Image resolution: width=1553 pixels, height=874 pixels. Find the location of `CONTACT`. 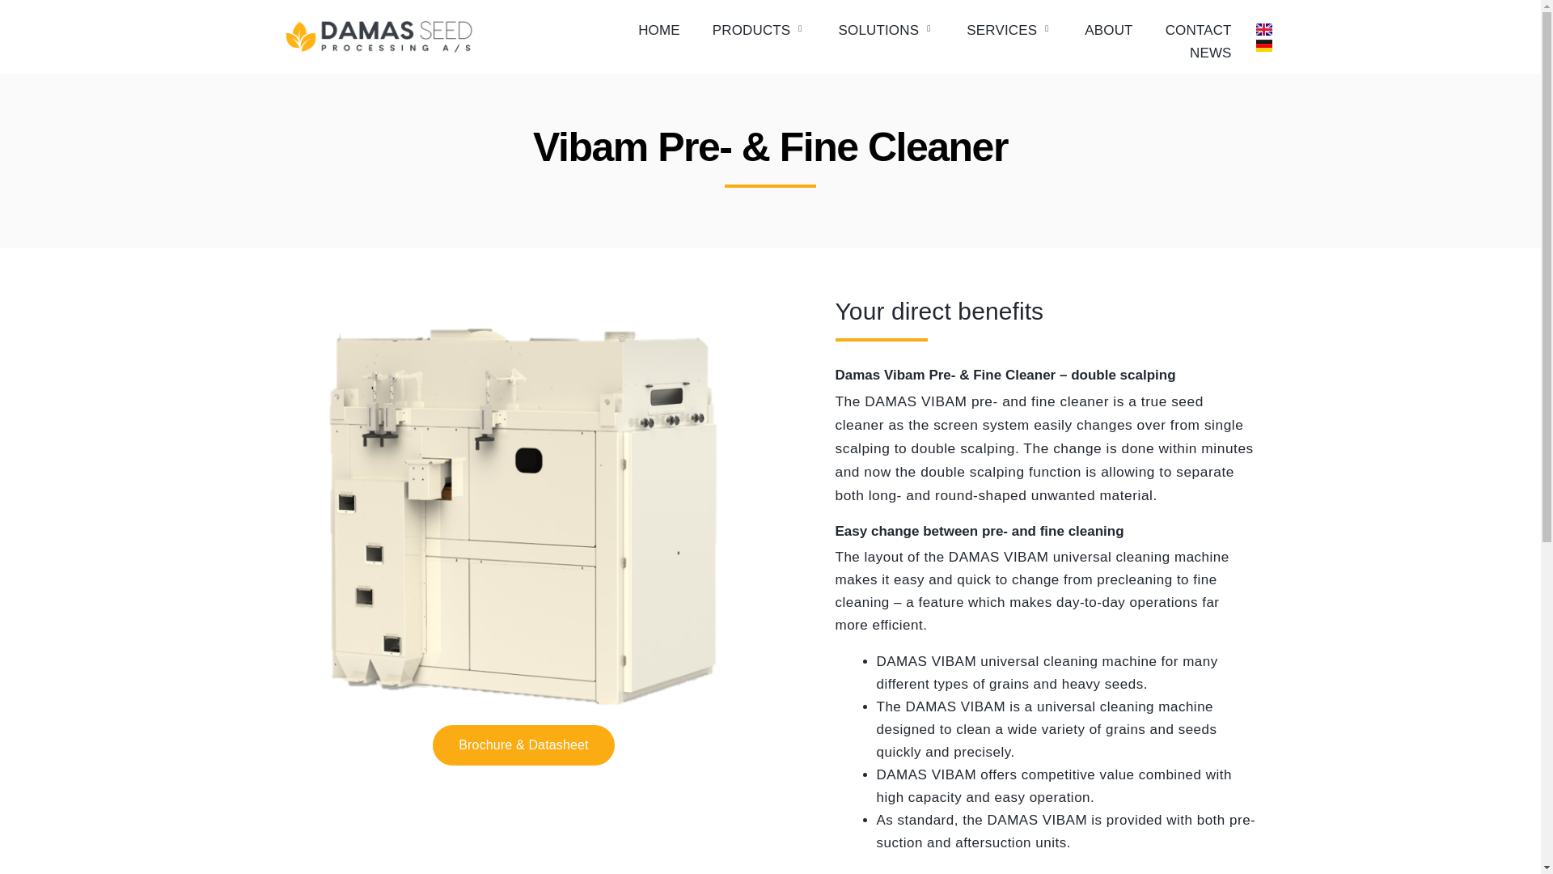

CONTACT is located at coordinates (1199, 30).